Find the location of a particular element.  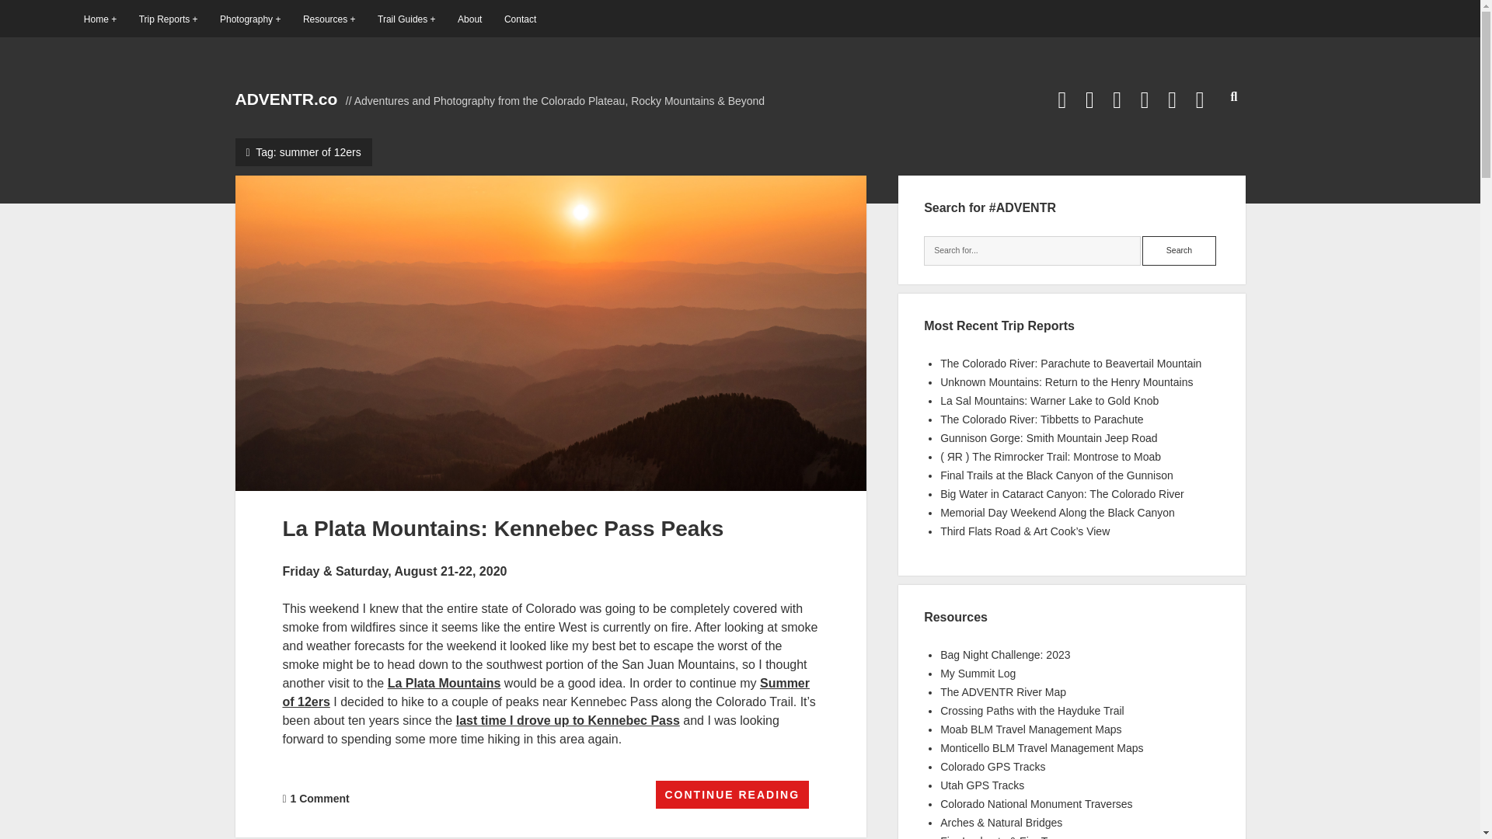

Trip Reports is located at coordinates (168, 19).